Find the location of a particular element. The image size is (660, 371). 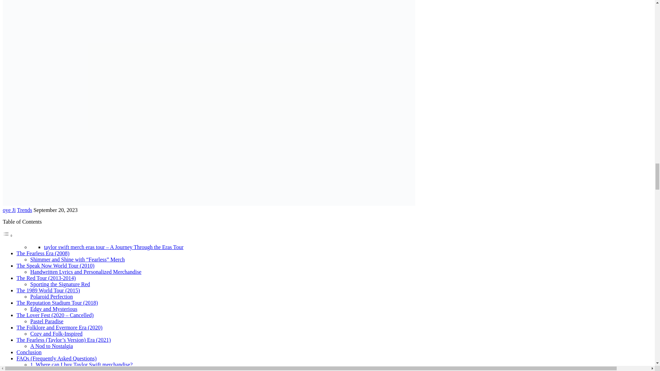

Polaroid Perfection is located at coordinates (52, 296).